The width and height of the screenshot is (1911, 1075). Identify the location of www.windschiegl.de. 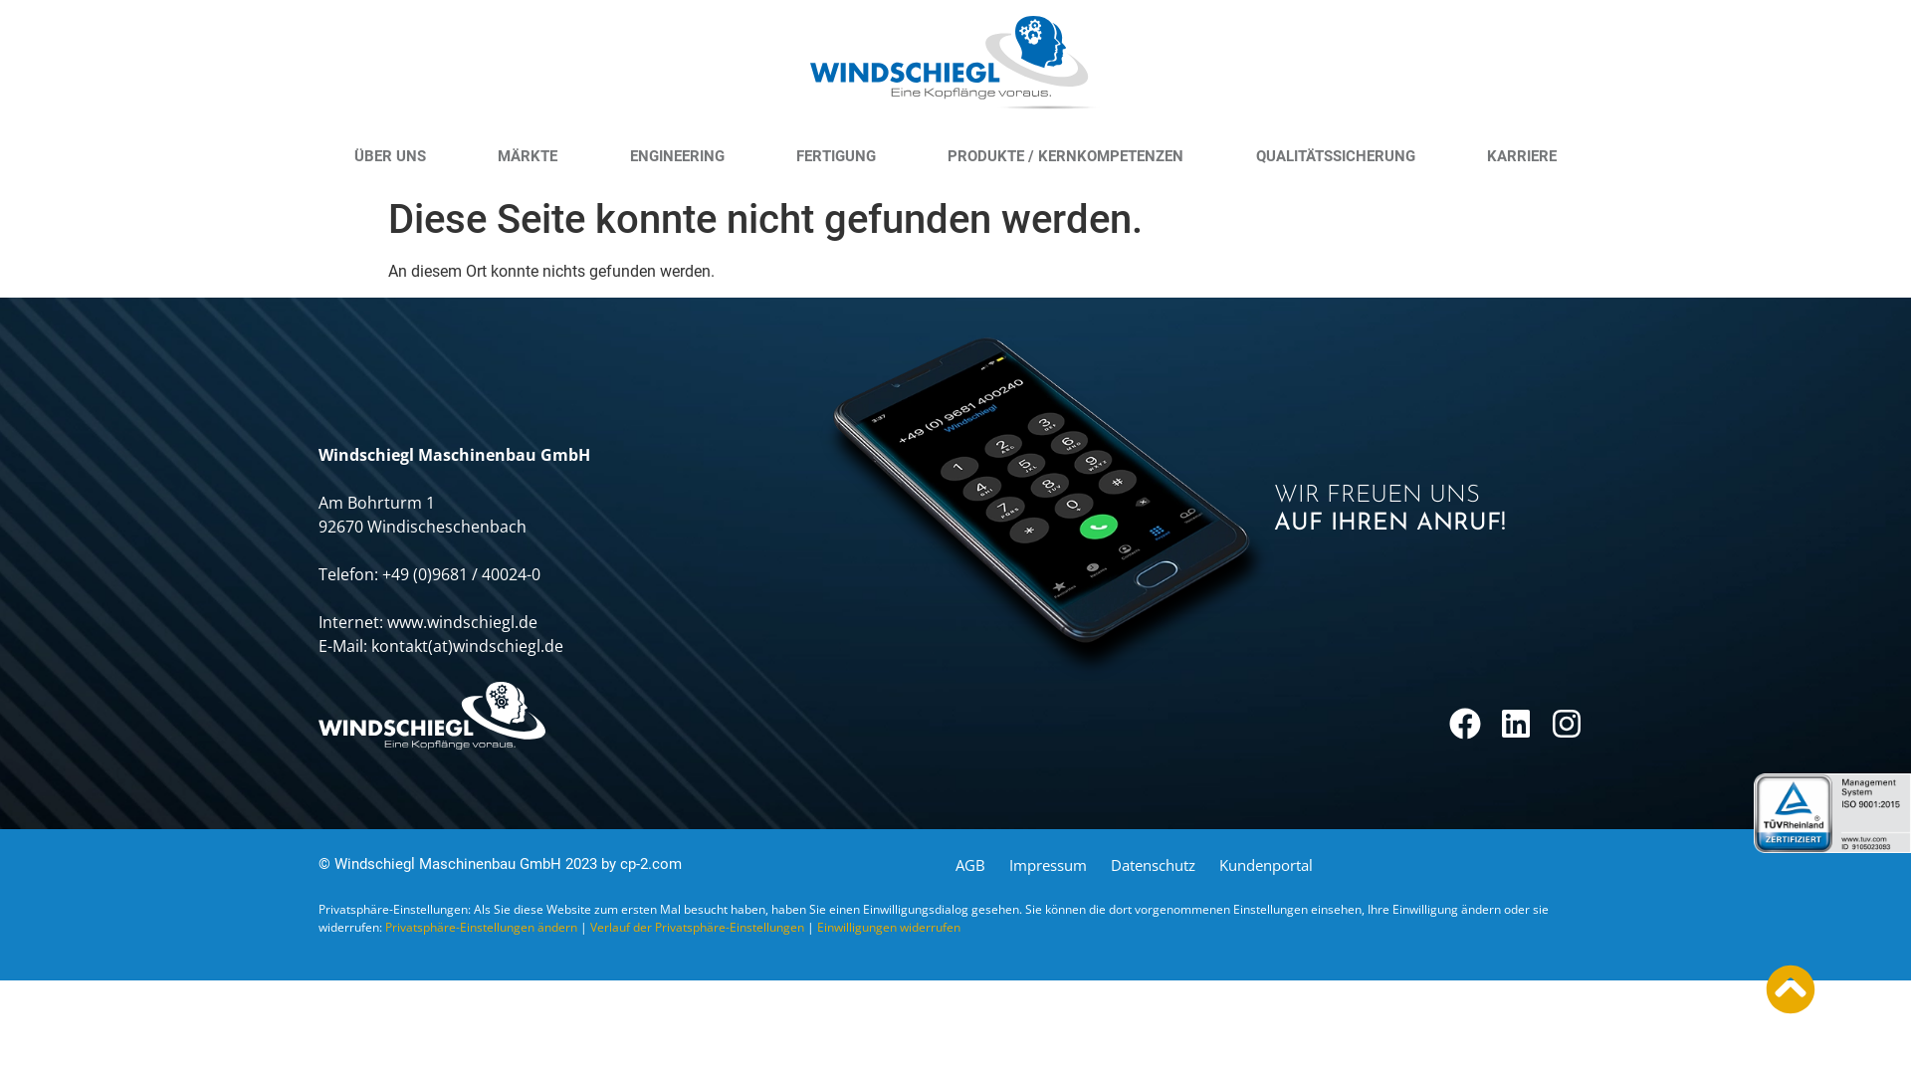
(462, 622).